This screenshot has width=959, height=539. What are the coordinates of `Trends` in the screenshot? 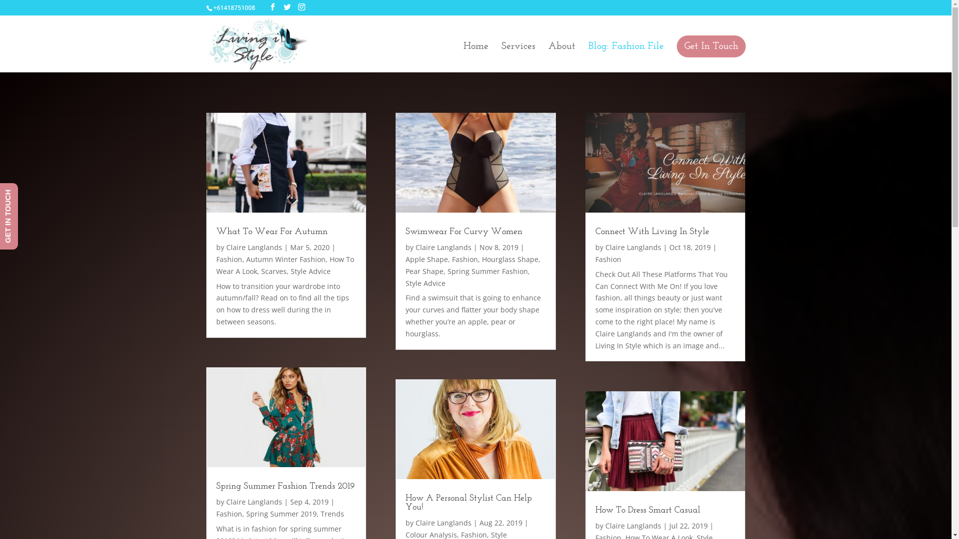 It's located at (333, 514).